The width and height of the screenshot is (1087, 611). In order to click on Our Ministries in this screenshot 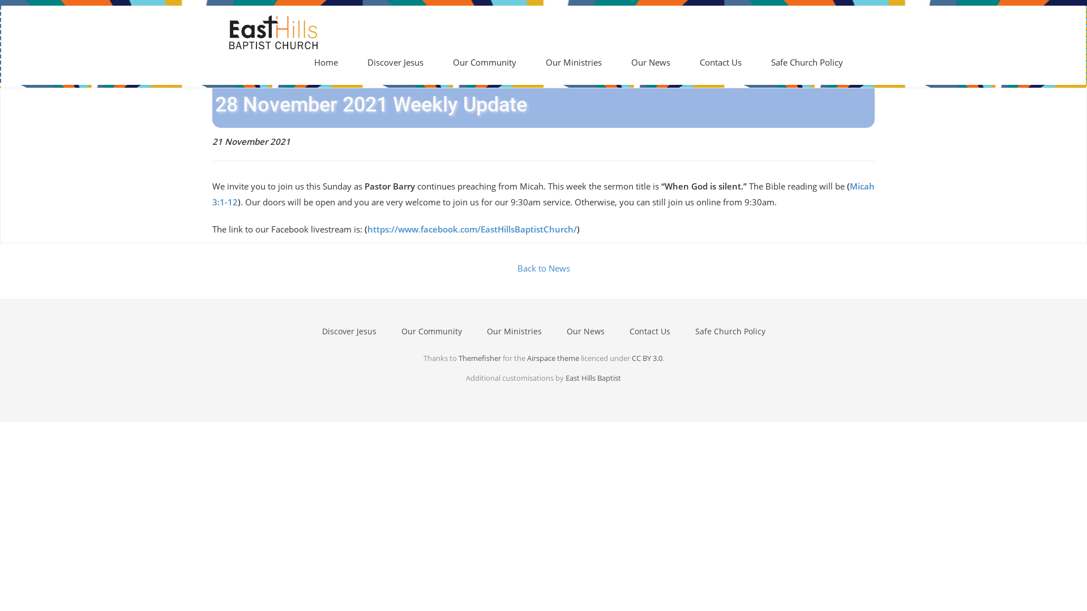, I will do `click(514, 332)`.